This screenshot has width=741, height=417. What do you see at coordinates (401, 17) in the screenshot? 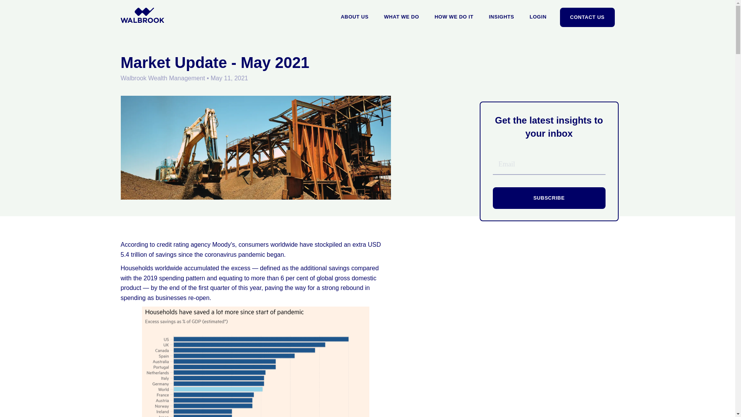
I see `WHAT WE DO` at bounding box center [401, 17].